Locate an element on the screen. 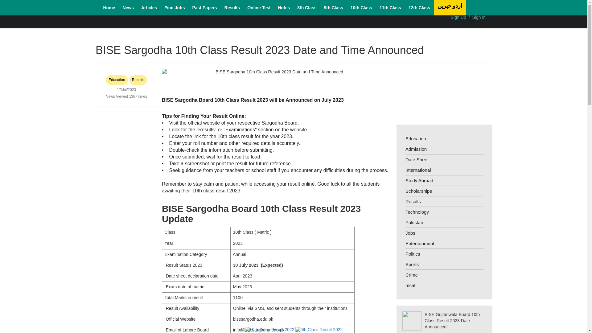 This screenshot has height=333, width=592. Sign Up is located at coordinates (458, 17).